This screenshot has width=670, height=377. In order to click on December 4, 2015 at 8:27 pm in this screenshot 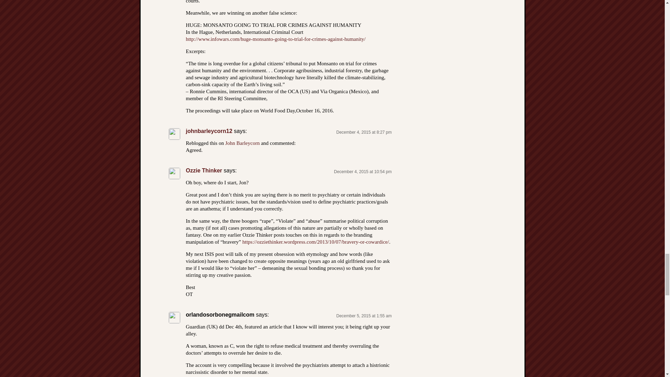, I will do `click(364, 132)`.